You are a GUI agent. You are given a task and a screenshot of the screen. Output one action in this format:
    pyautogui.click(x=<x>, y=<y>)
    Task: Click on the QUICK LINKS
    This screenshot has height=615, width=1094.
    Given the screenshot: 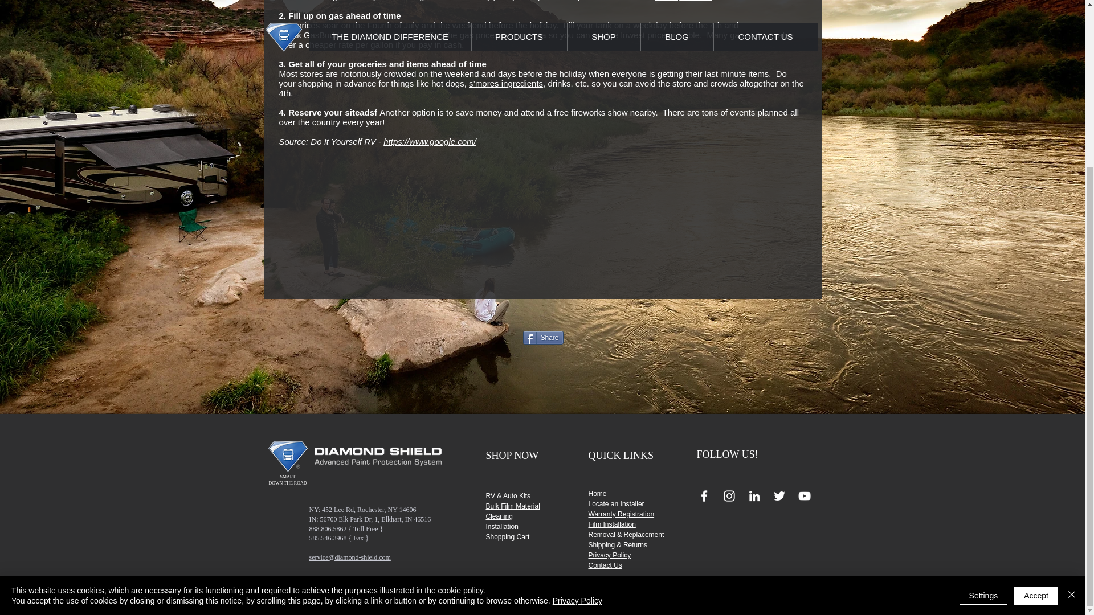 What is the action you would take?
    pyautogui.click(x=621, y=456)
    